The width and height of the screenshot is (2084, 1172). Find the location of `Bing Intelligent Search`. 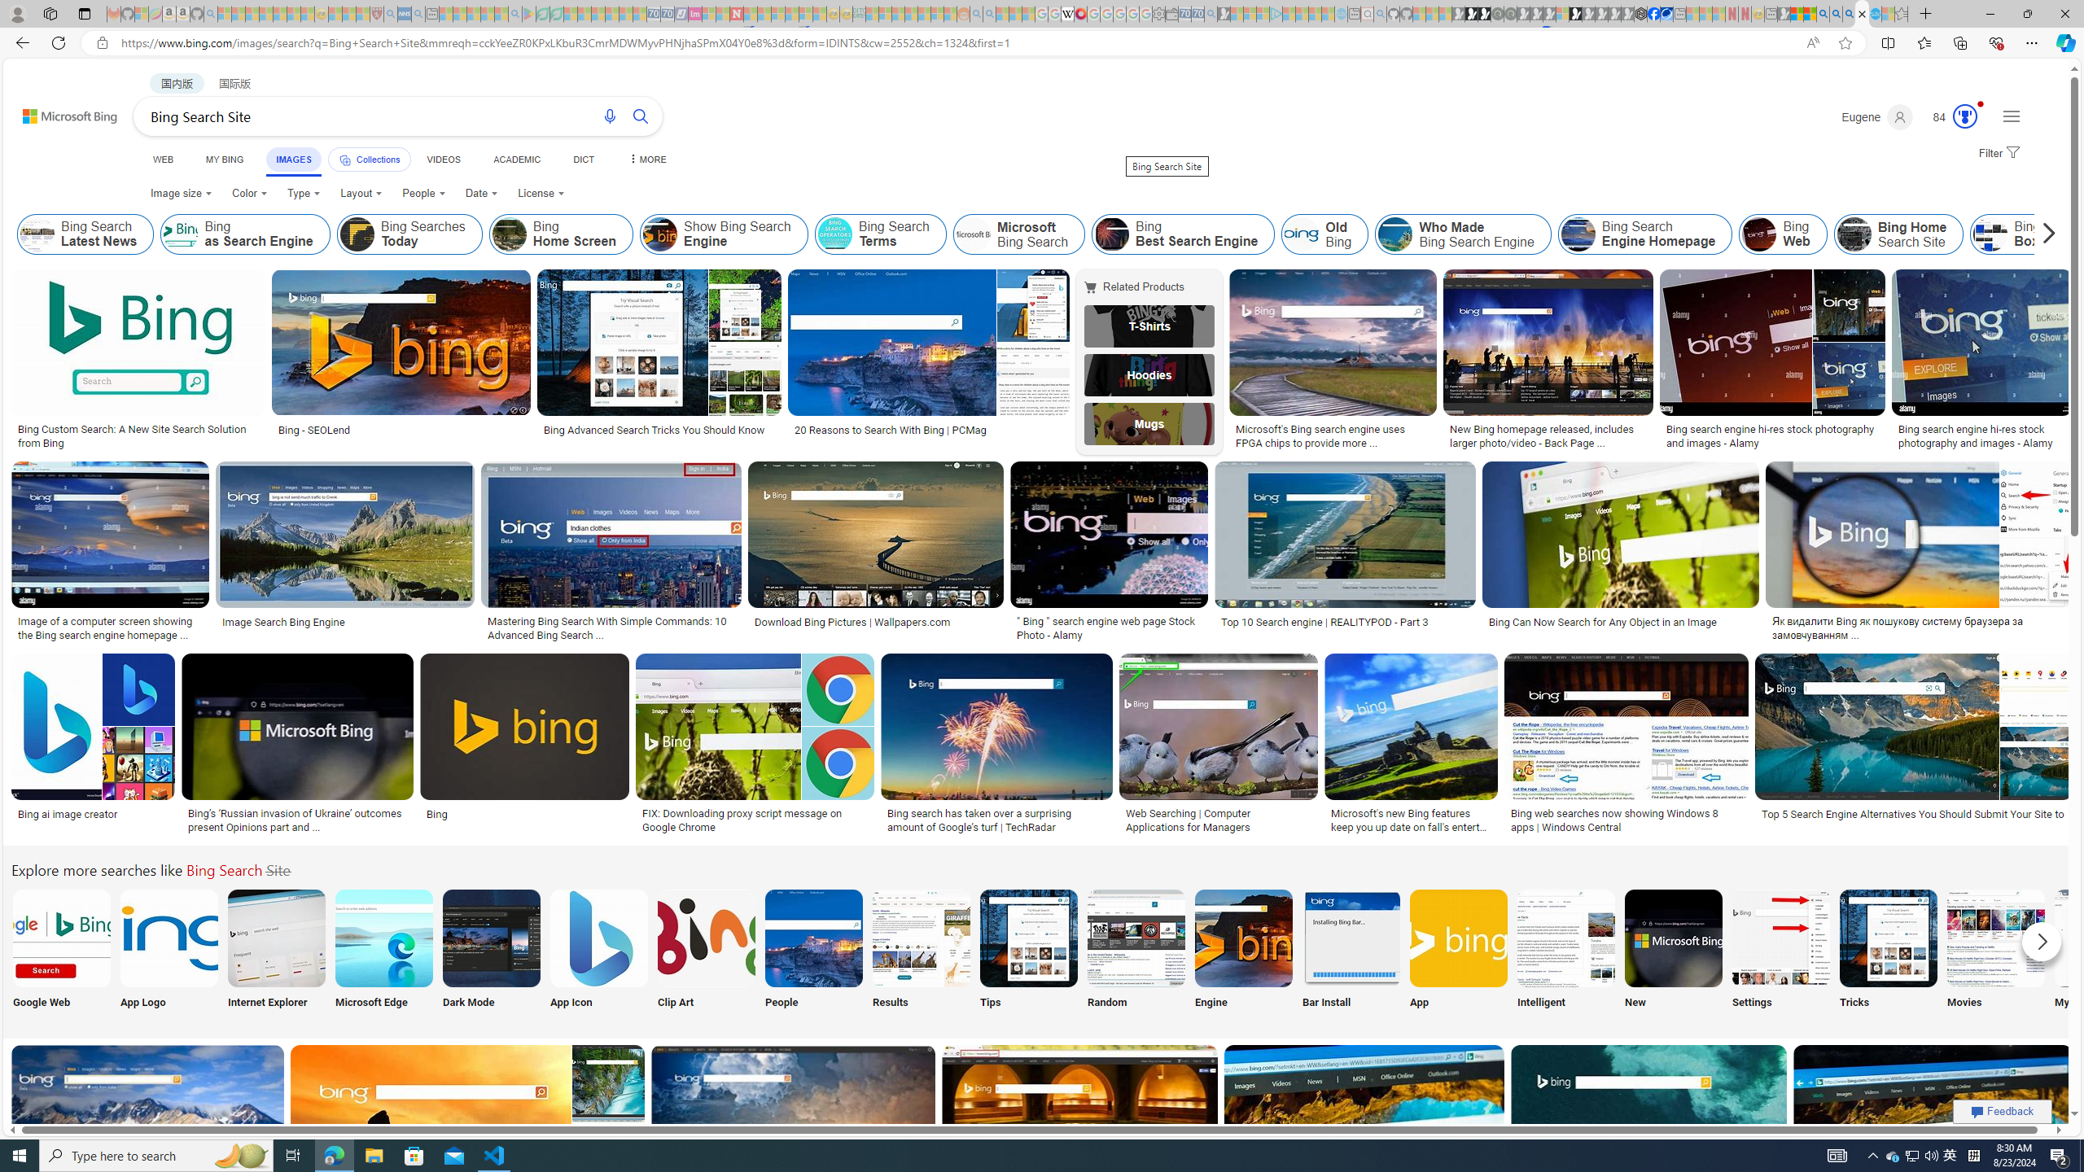

Bing Intelligent Search is located at coordinates (1566, 938).